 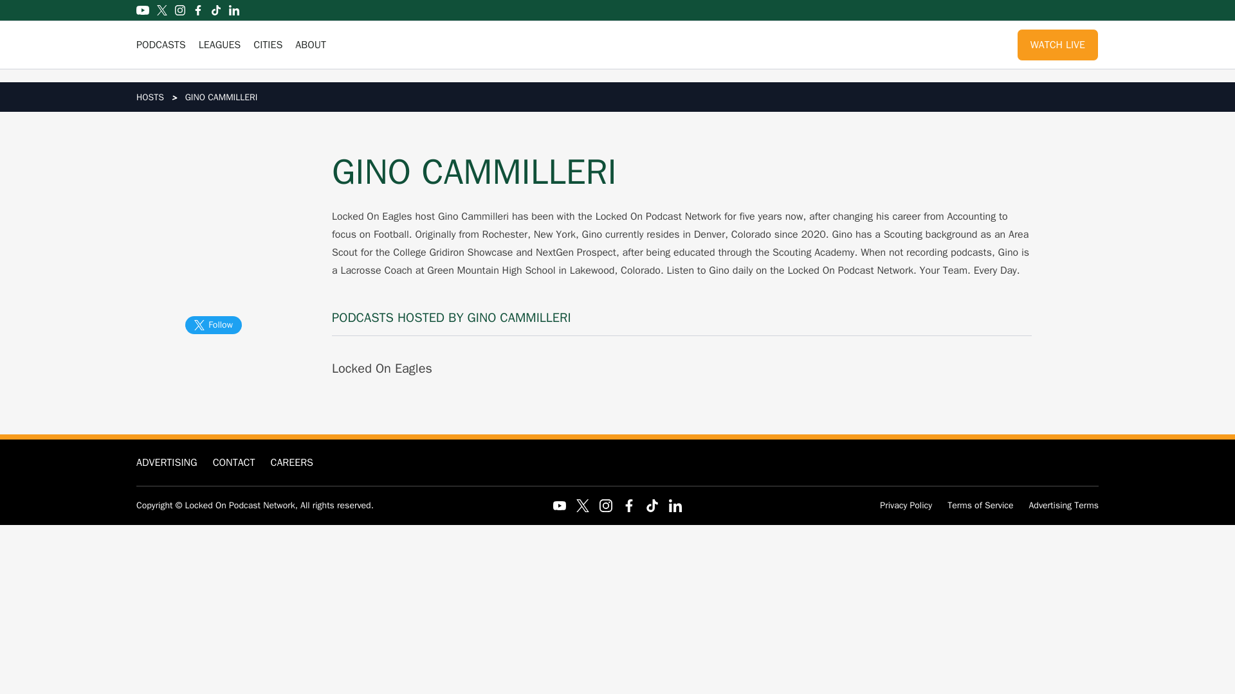 I want to click on ABOUT, so click(x=310, y=45).